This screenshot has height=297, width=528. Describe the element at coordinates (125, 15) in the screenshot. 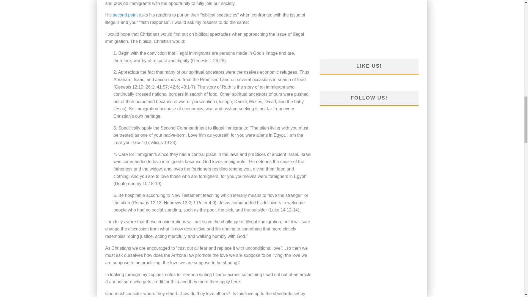

I see `Rev. Richard Nathan` at that location.